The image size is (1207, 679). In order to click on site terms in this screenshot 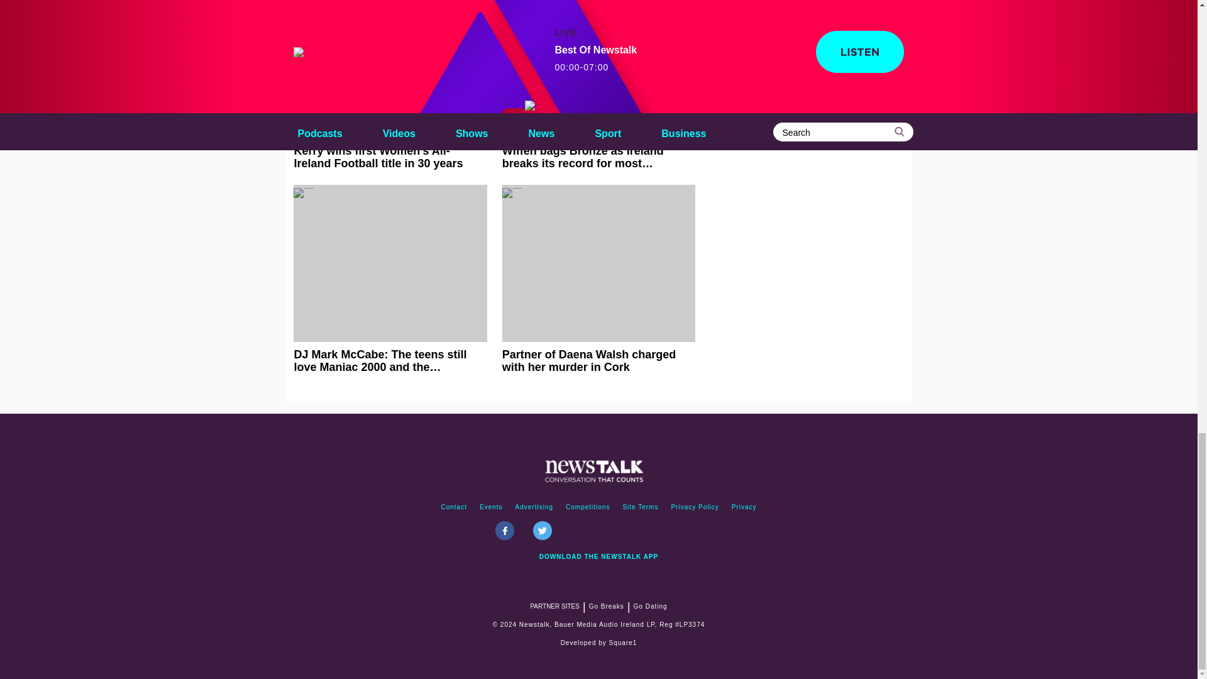, I will do `click(640, 507)`.